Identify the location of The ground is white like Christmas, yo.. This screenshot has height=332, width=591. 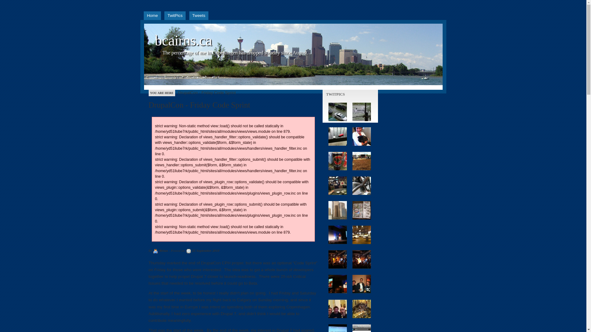
(361, 112).